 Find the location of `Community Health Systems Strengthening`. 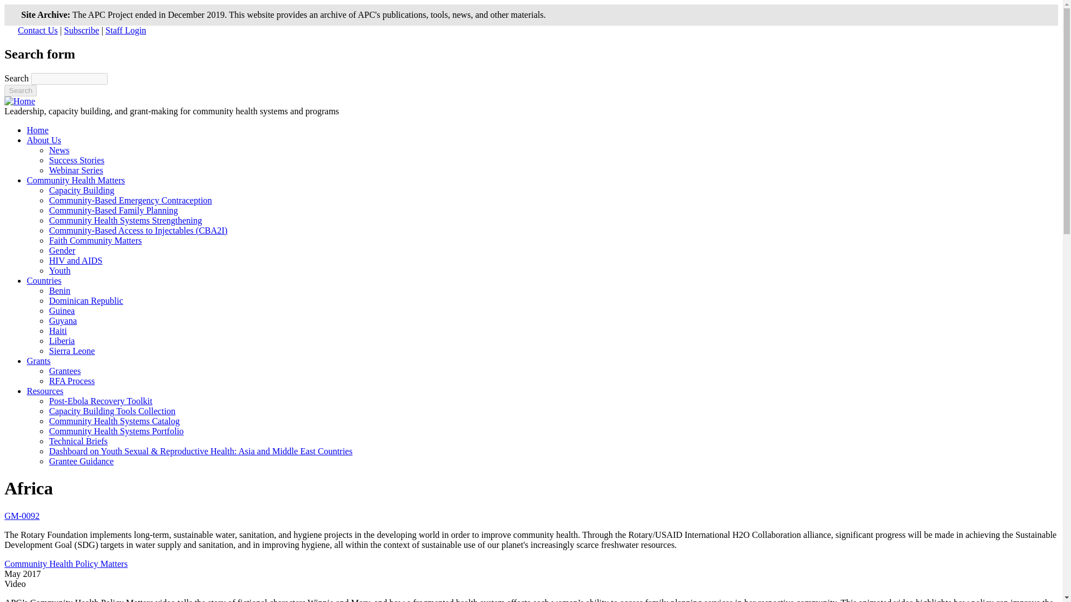

Community Health Systems Strengthening is located at coordinates (126, 220).